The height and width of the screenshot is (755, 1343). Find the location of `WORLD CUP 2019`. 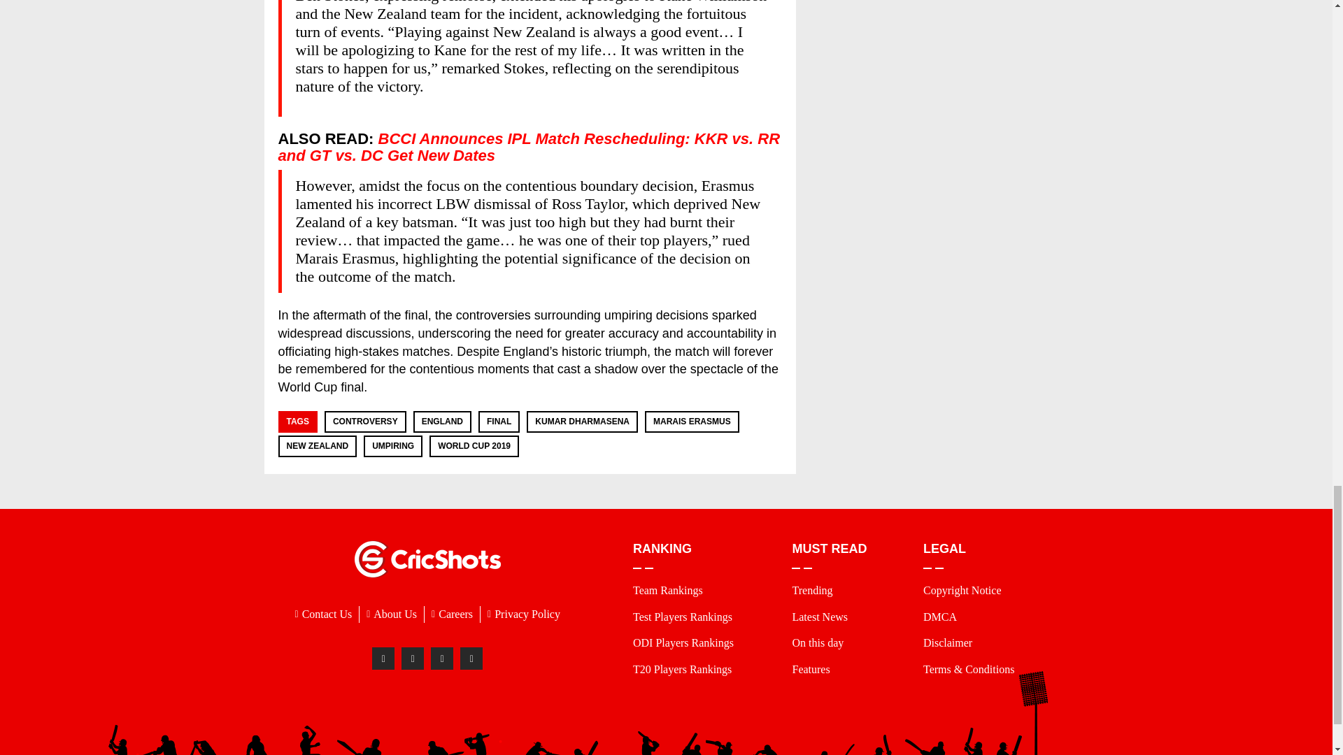

WORLD CUP 2019 is located at coordinates (474, 445).